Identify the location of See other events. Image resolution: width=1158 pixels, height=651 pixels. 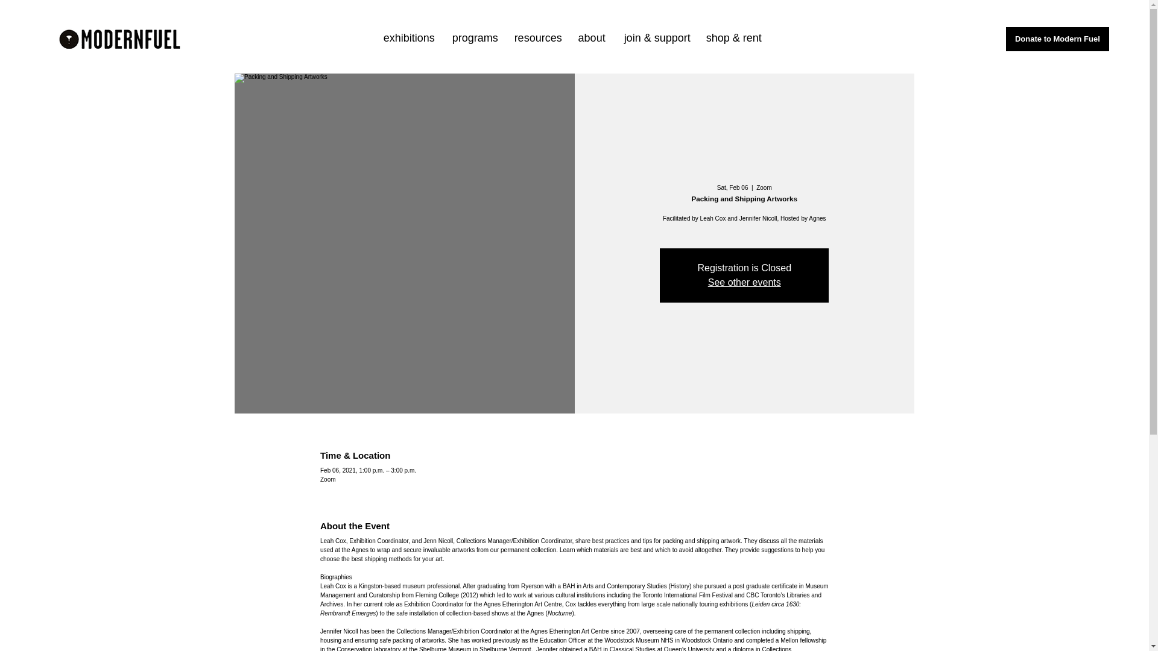
(744, 282).